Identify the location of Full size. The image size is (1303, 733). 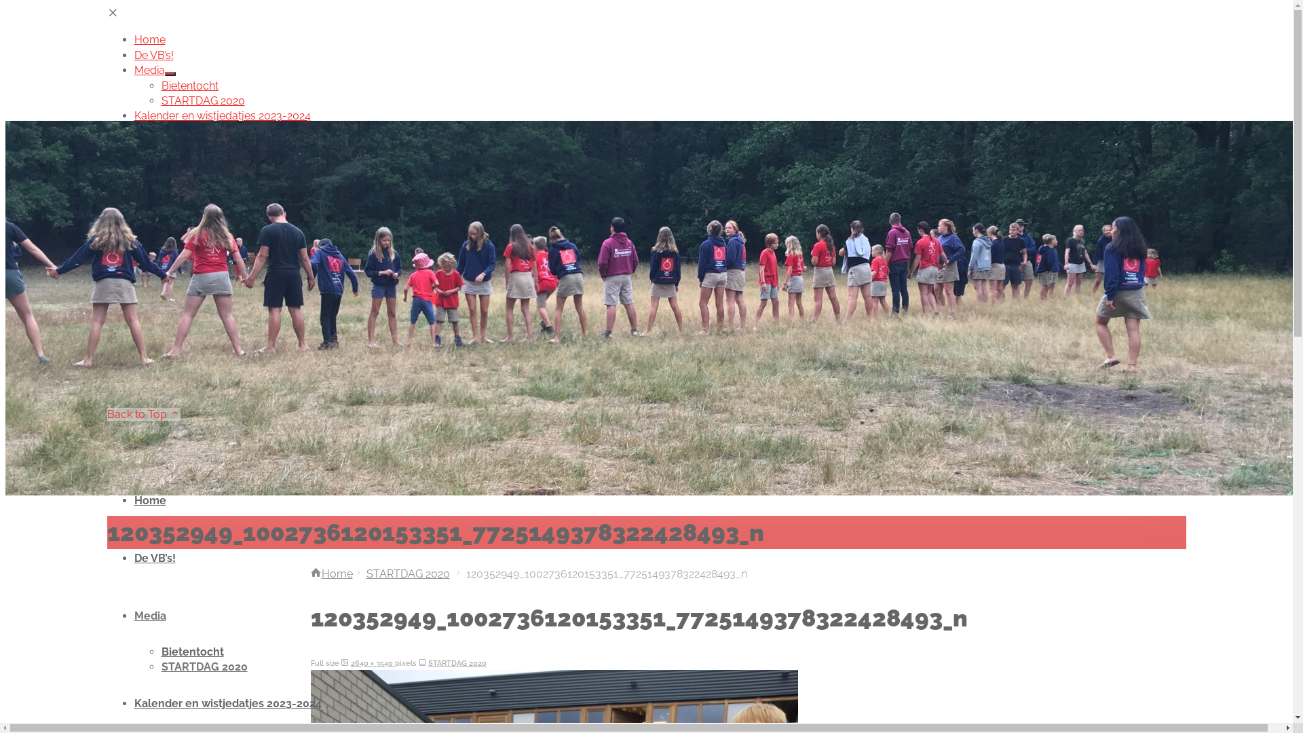
(345, 663).